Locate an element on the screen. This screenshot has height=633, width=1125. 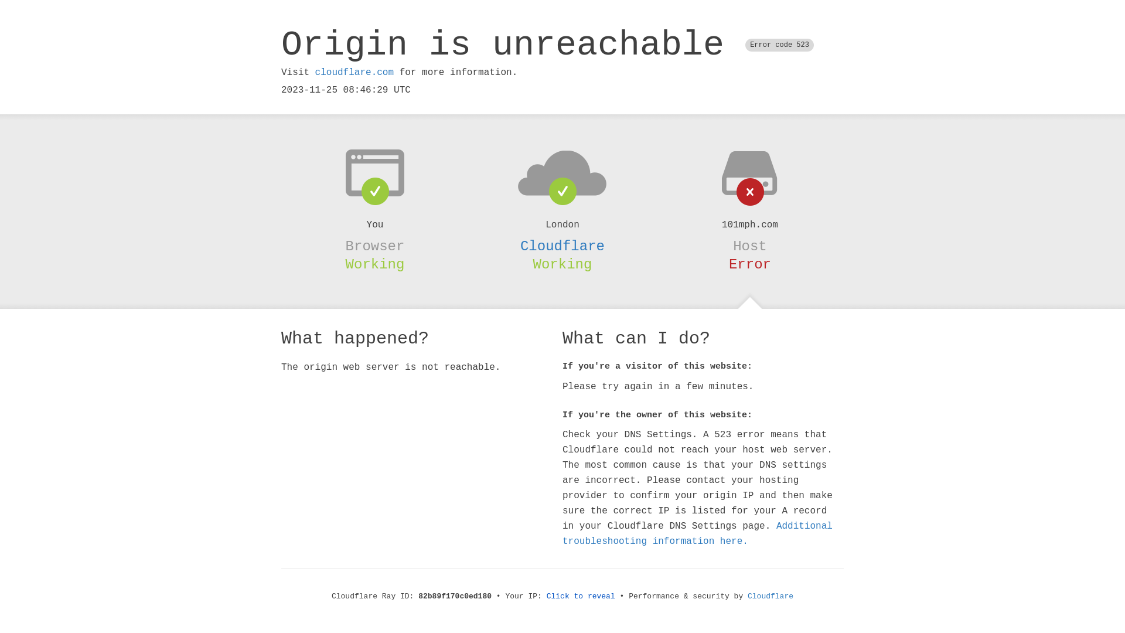
Additional troubleshooting information here. is located at coordinates (697, 534).